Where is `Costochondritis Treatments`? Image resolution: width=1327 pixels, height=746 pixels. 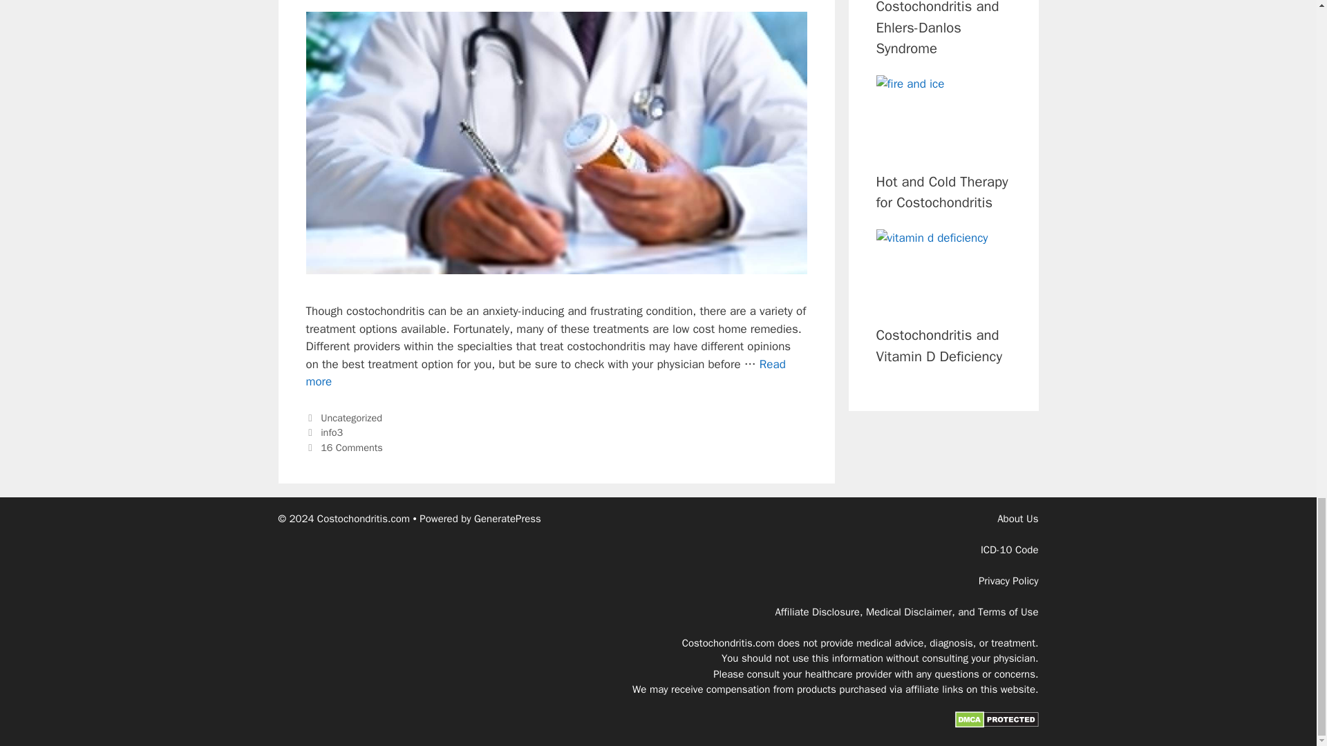
Costochondritis Treatments is located at coordinates (351, 418).